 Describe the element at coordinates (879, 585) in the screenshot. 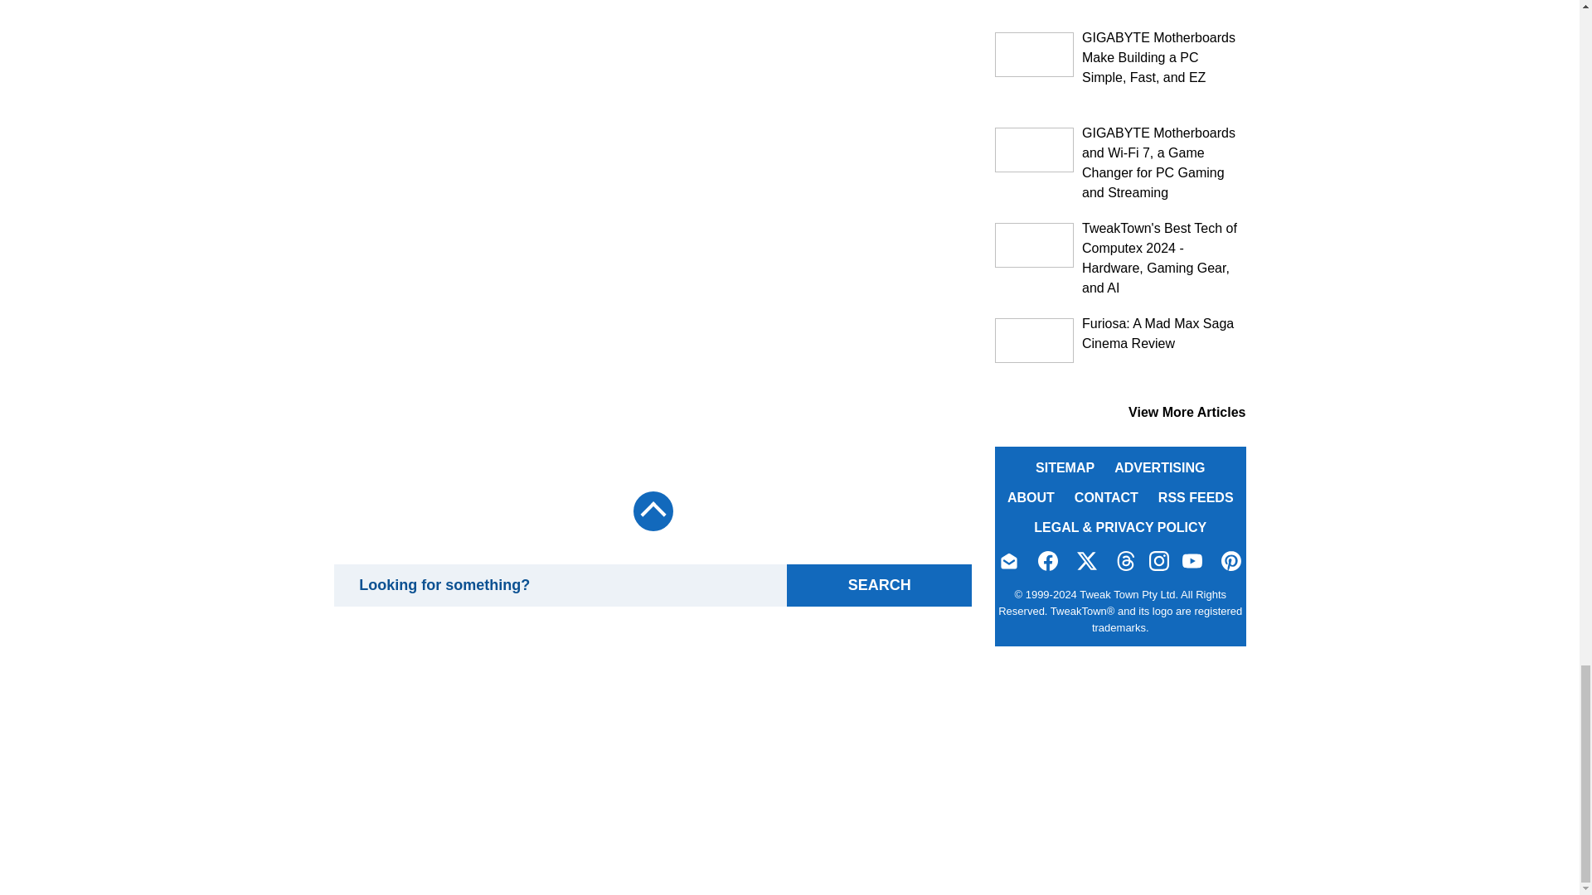

I see `Search!` at that location.